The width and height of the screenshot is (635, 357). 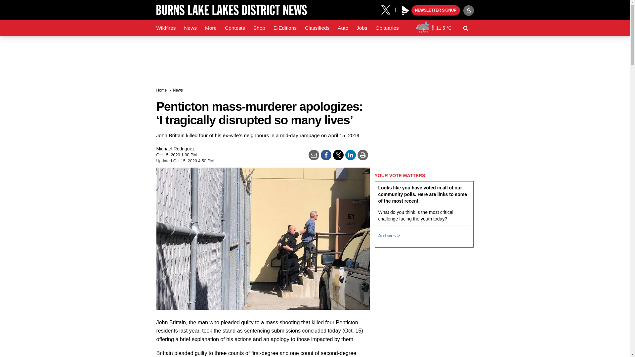 I want to click on Black Press Media, so click(x=405, y=11).